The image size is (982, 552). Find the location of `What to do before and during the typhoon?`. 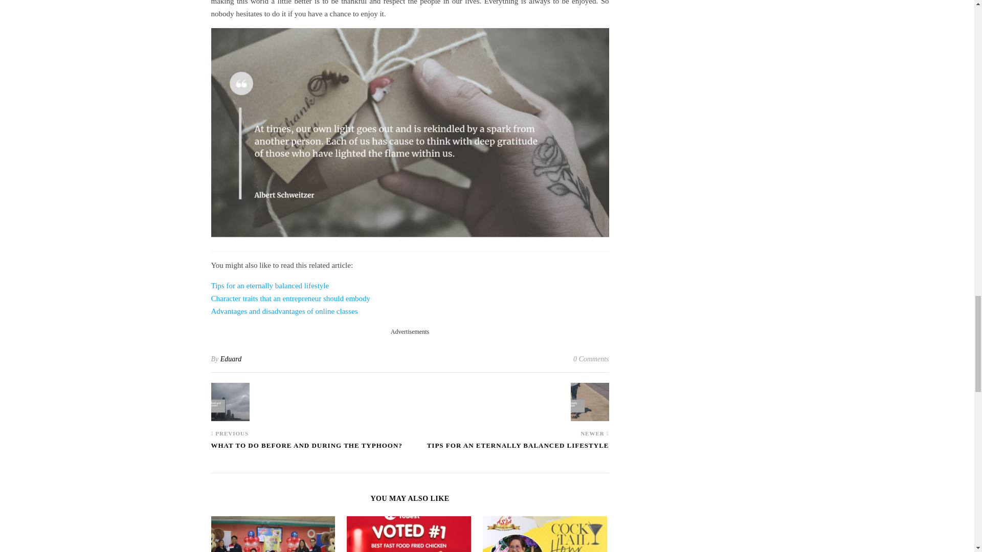

What to do before and during the typhoon? is located at coordinates (230, 402).